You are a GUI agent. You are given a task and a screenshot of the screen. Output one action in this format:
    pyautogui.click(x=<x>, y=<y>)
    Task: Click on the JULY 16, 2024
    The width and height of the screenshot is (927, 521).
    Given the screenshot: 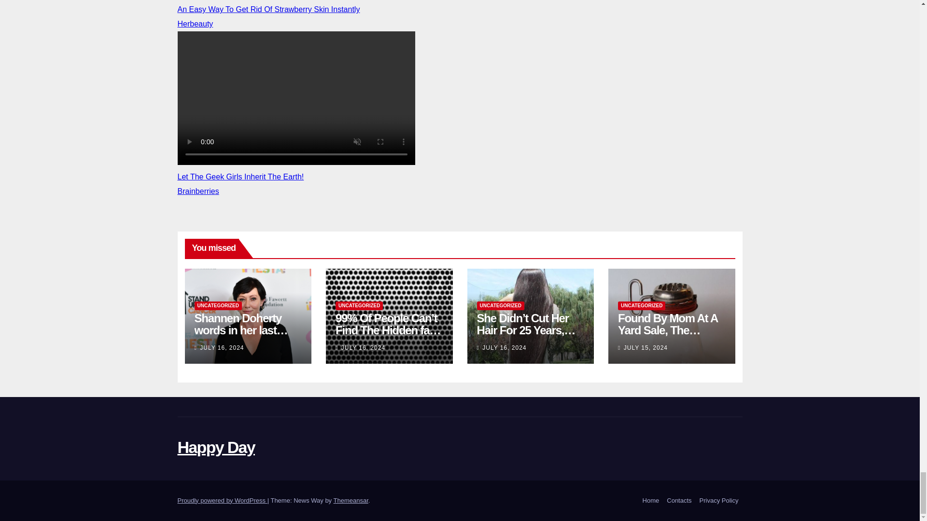 What is the action you would take?
    pyautogui.click(x=363, y=347)
    